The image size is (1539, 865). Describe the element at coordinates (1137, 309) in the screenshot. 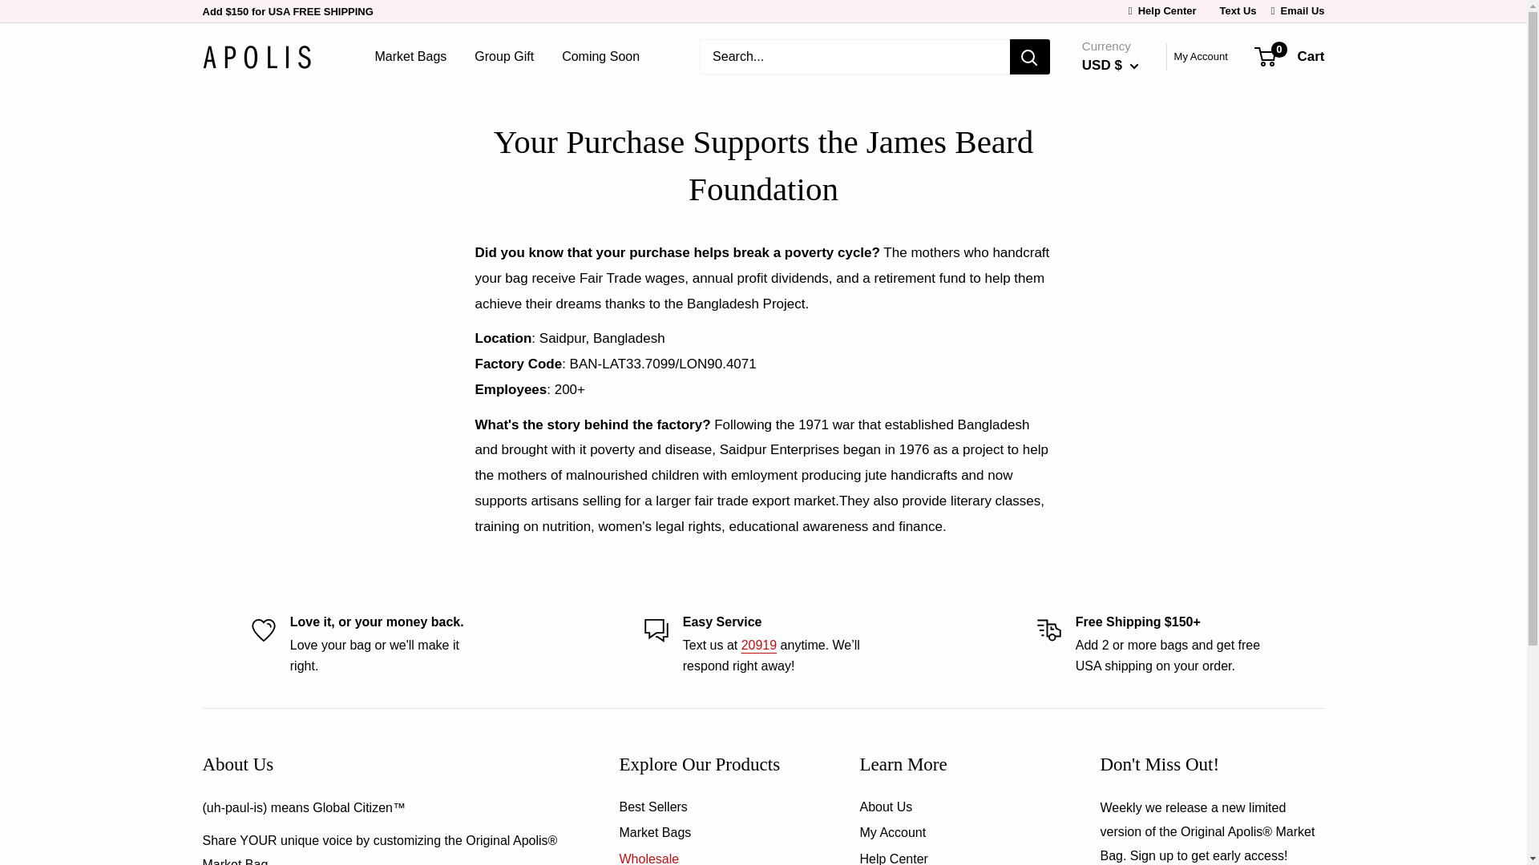

I see `BAM` at that location.